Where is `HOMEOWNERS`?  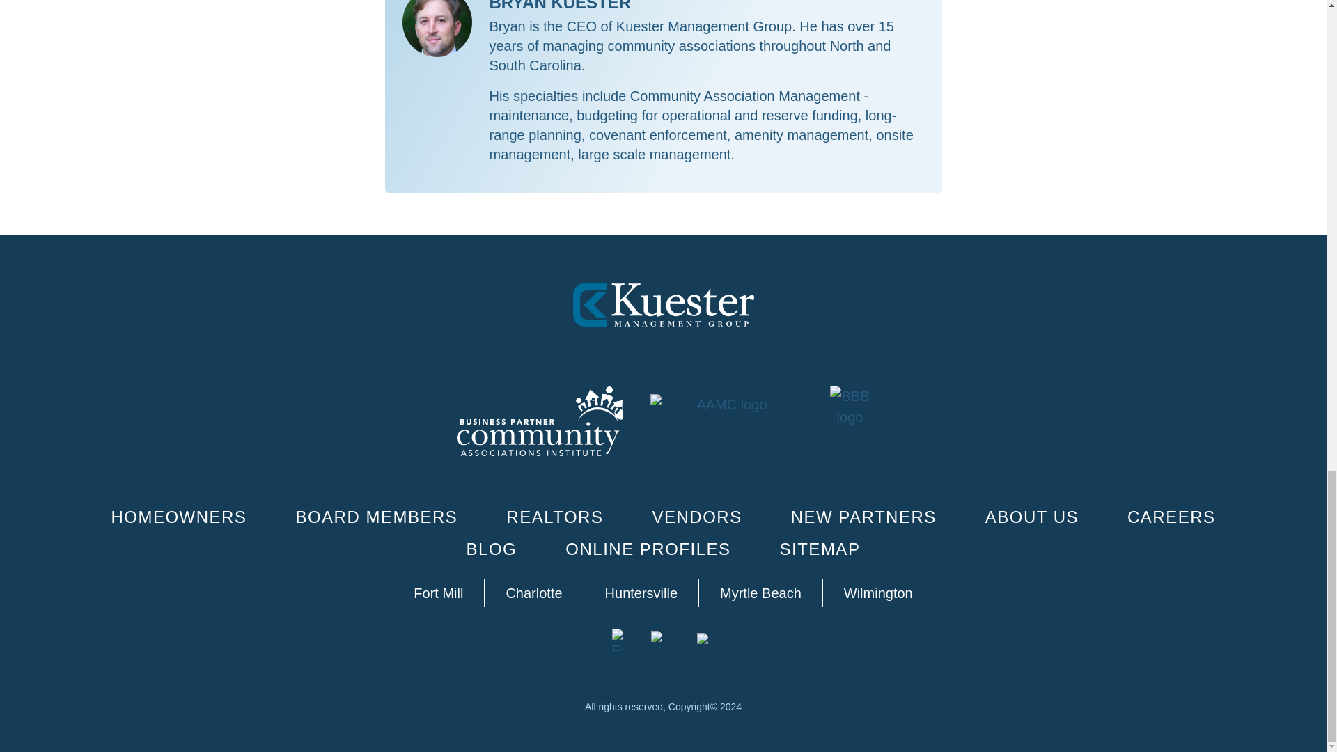 HOMEOWNERS is located at coordinates (178, 517).